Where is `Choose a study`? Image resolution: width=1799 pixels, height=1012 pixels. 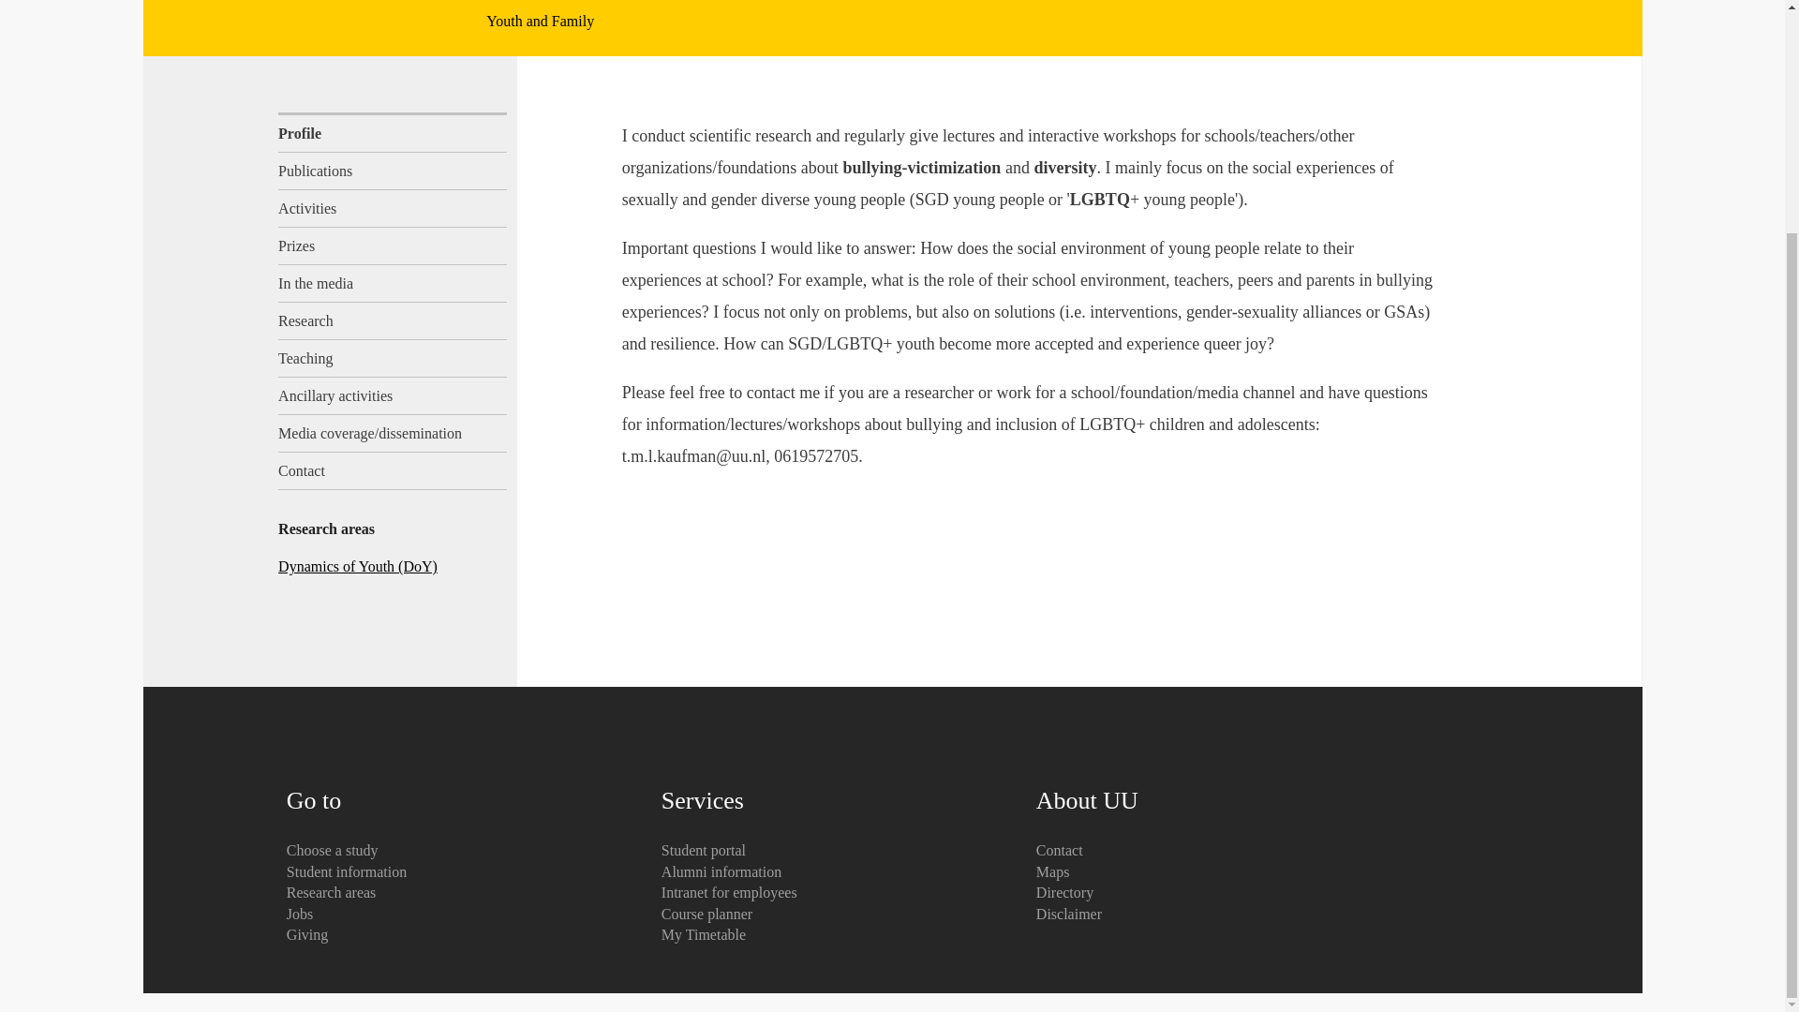
Choose a study is located at coordinates (332, 849).